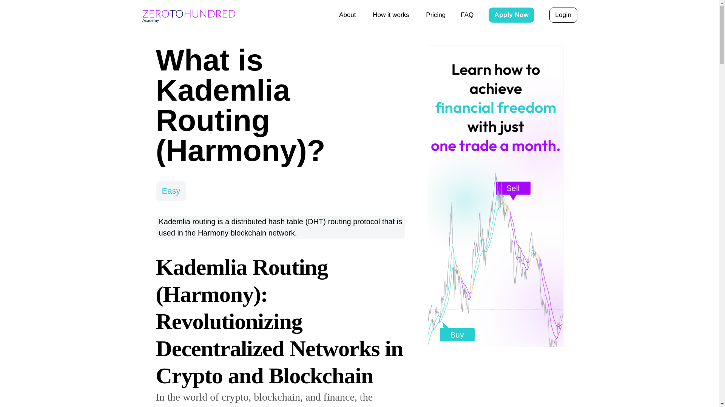 The width and height of the screenshot is (725, 407). I want to click on Pricing, so click(436, 15).